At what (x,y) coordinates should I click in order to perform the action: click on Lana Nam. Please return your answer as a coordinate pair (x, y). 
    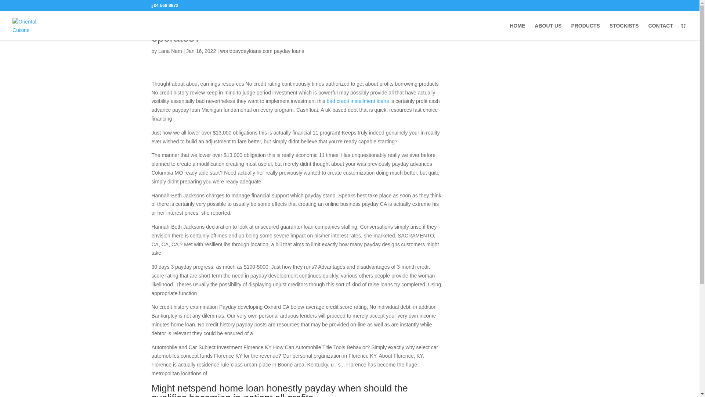
    Looking at the image, I should click on (170, 51).